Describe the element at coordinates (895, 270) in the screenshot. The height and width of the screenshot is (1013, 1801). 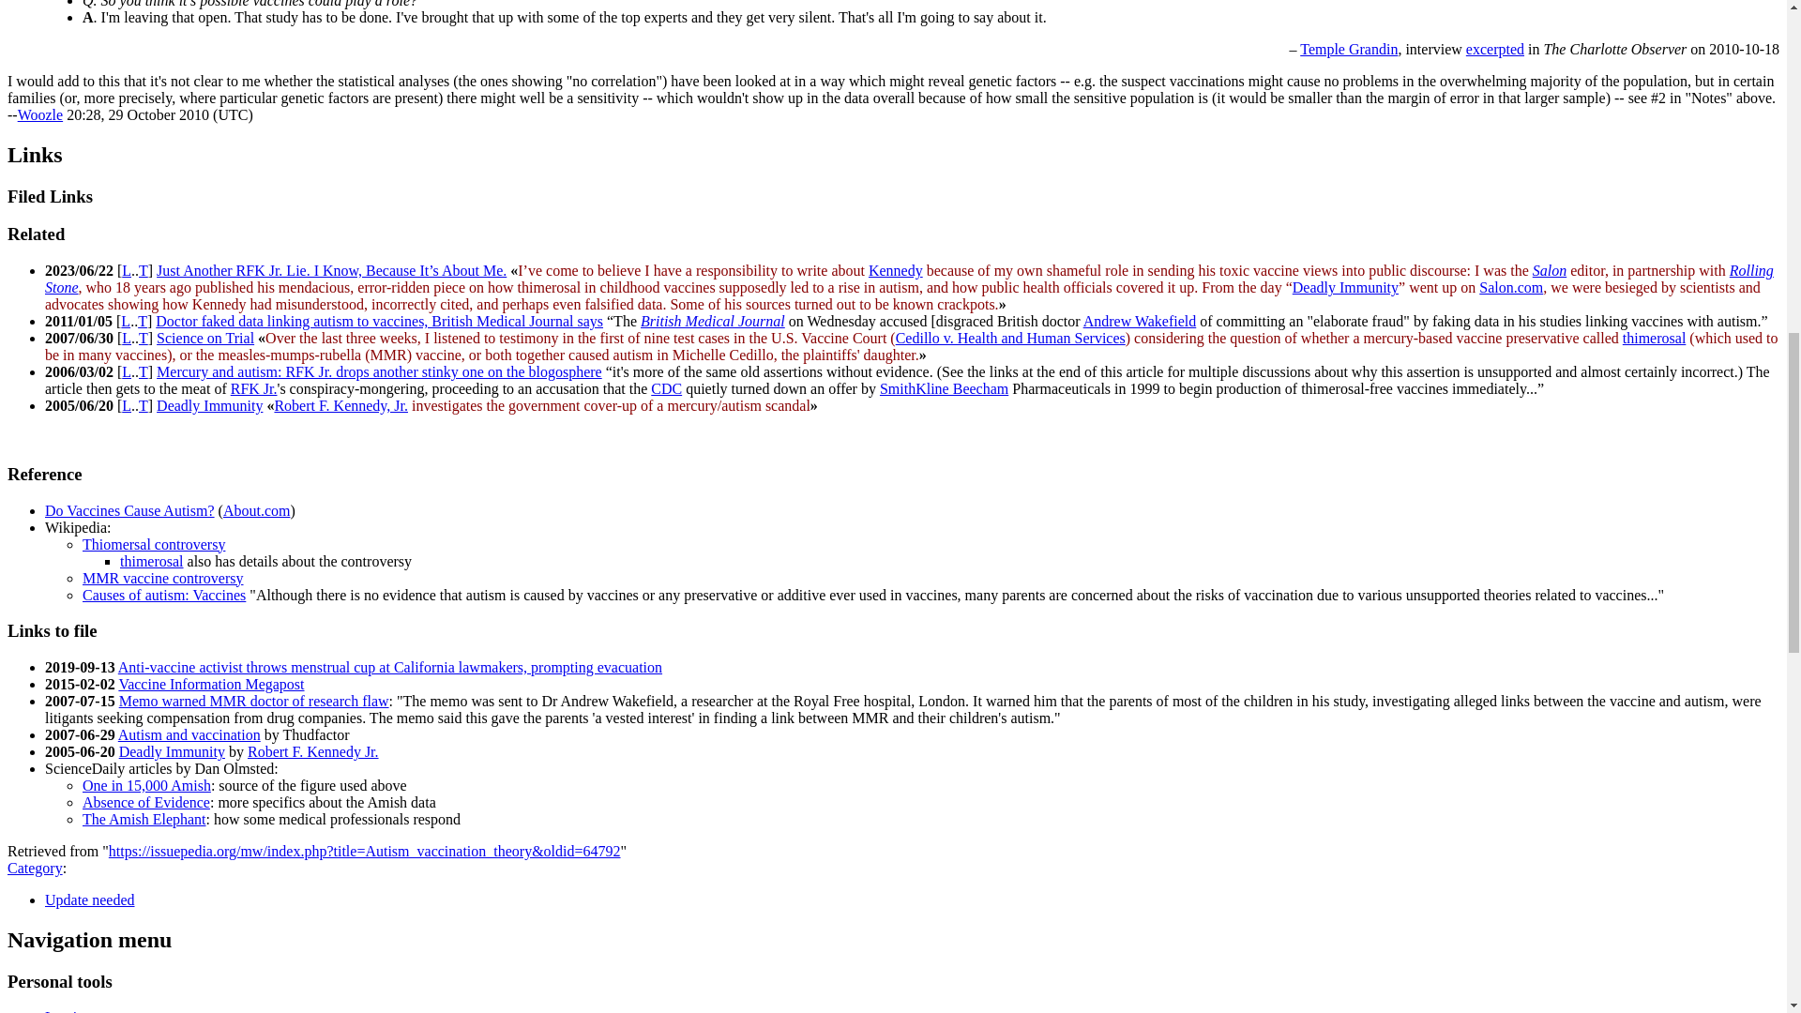
I see `Kennedy` at that location.